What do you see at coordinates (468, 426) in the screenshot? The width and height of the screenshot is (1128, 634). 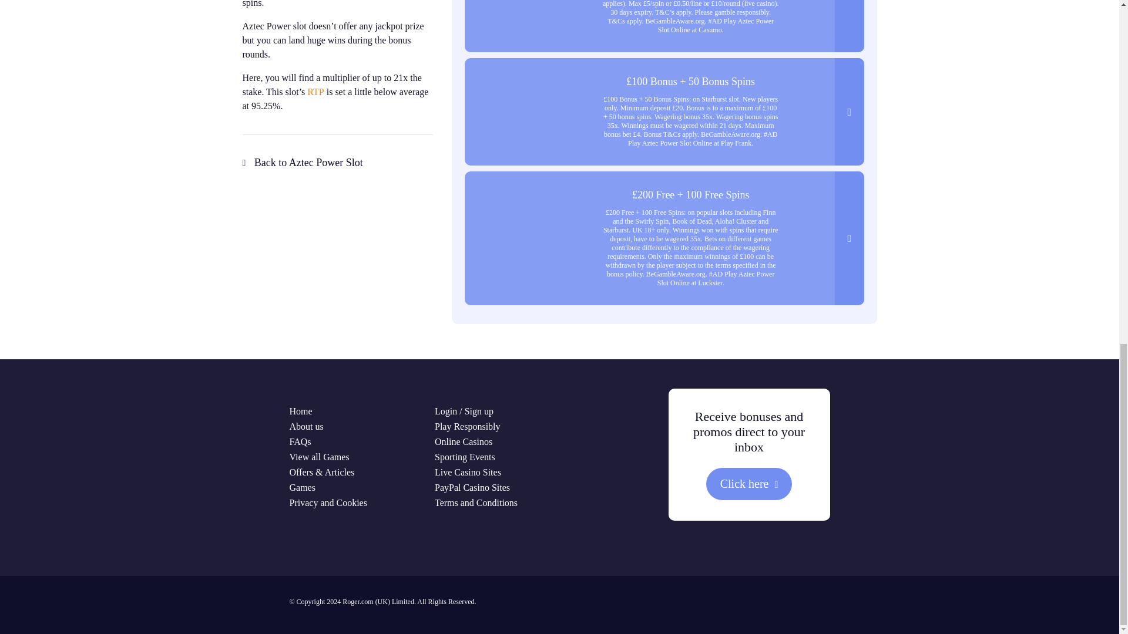 I see `Play Responsibly` at bounding box center [468, 426].